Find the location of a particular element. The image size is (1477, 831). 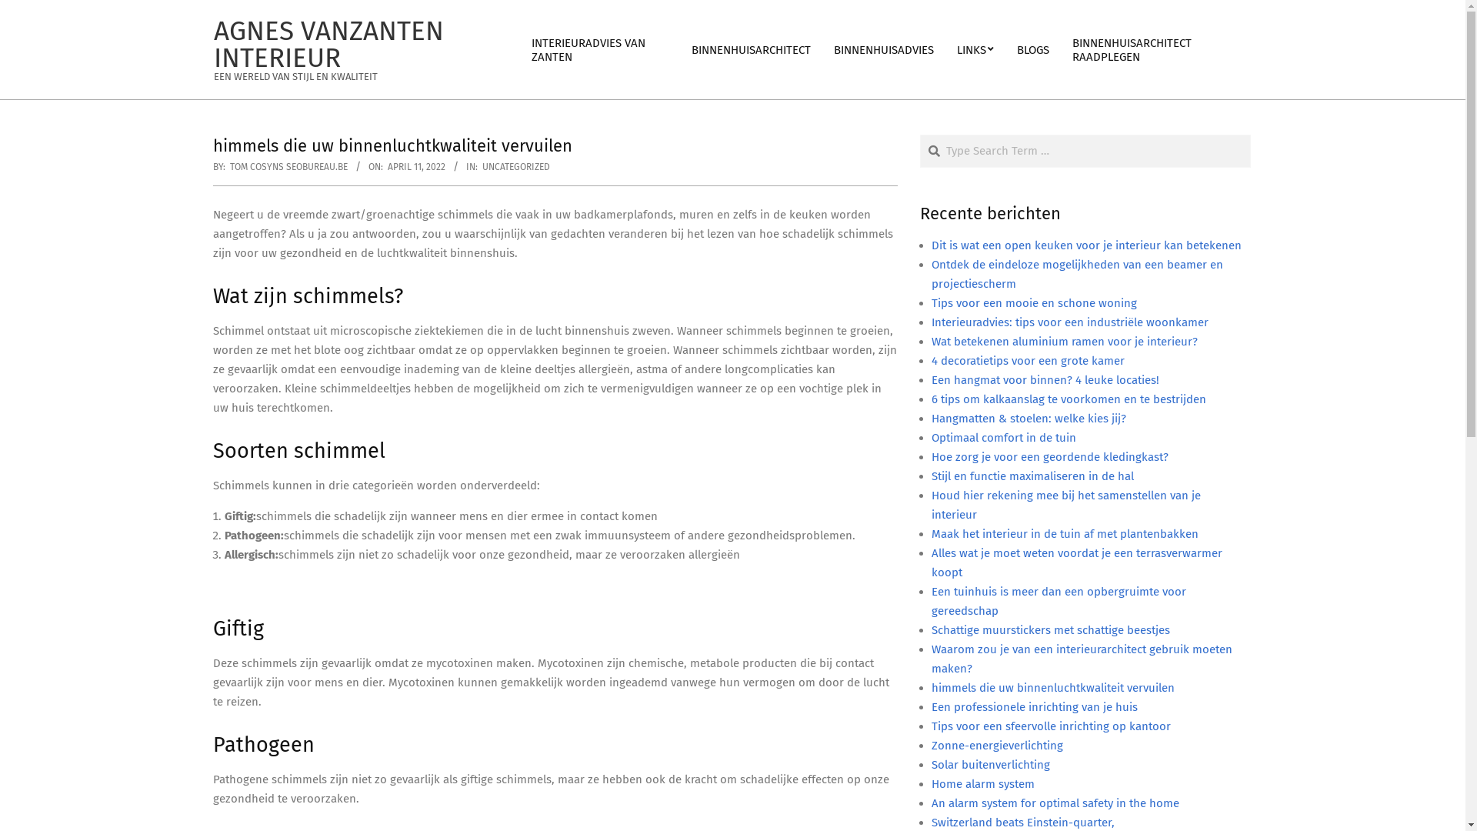

INTERIEURADVIES VAN ZANTEN is located at coordinates (600, 50).